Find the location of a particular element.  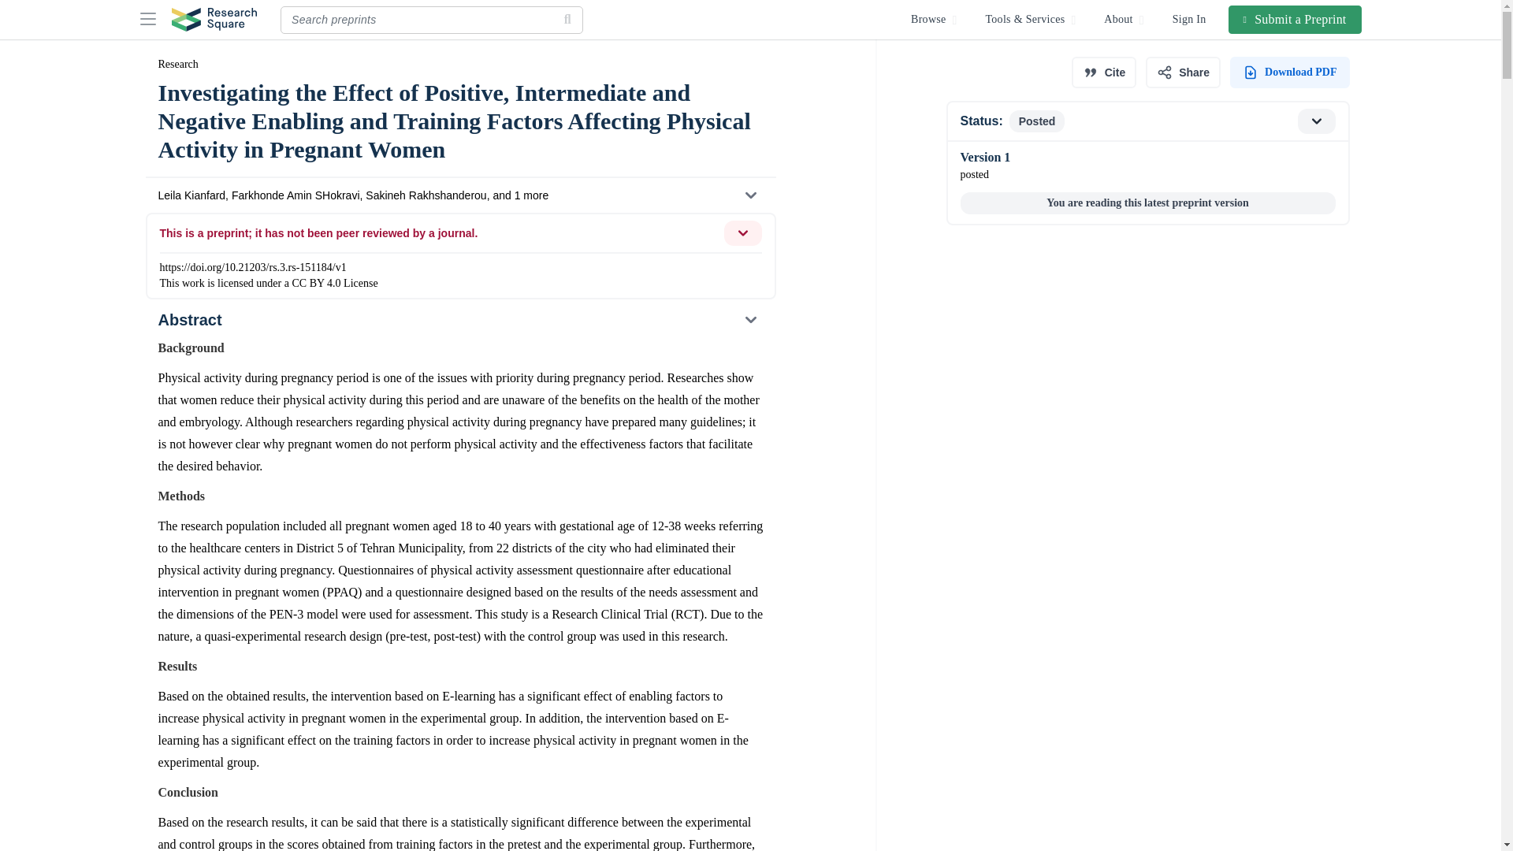

Sign In is located at coordinates (1190, 19).